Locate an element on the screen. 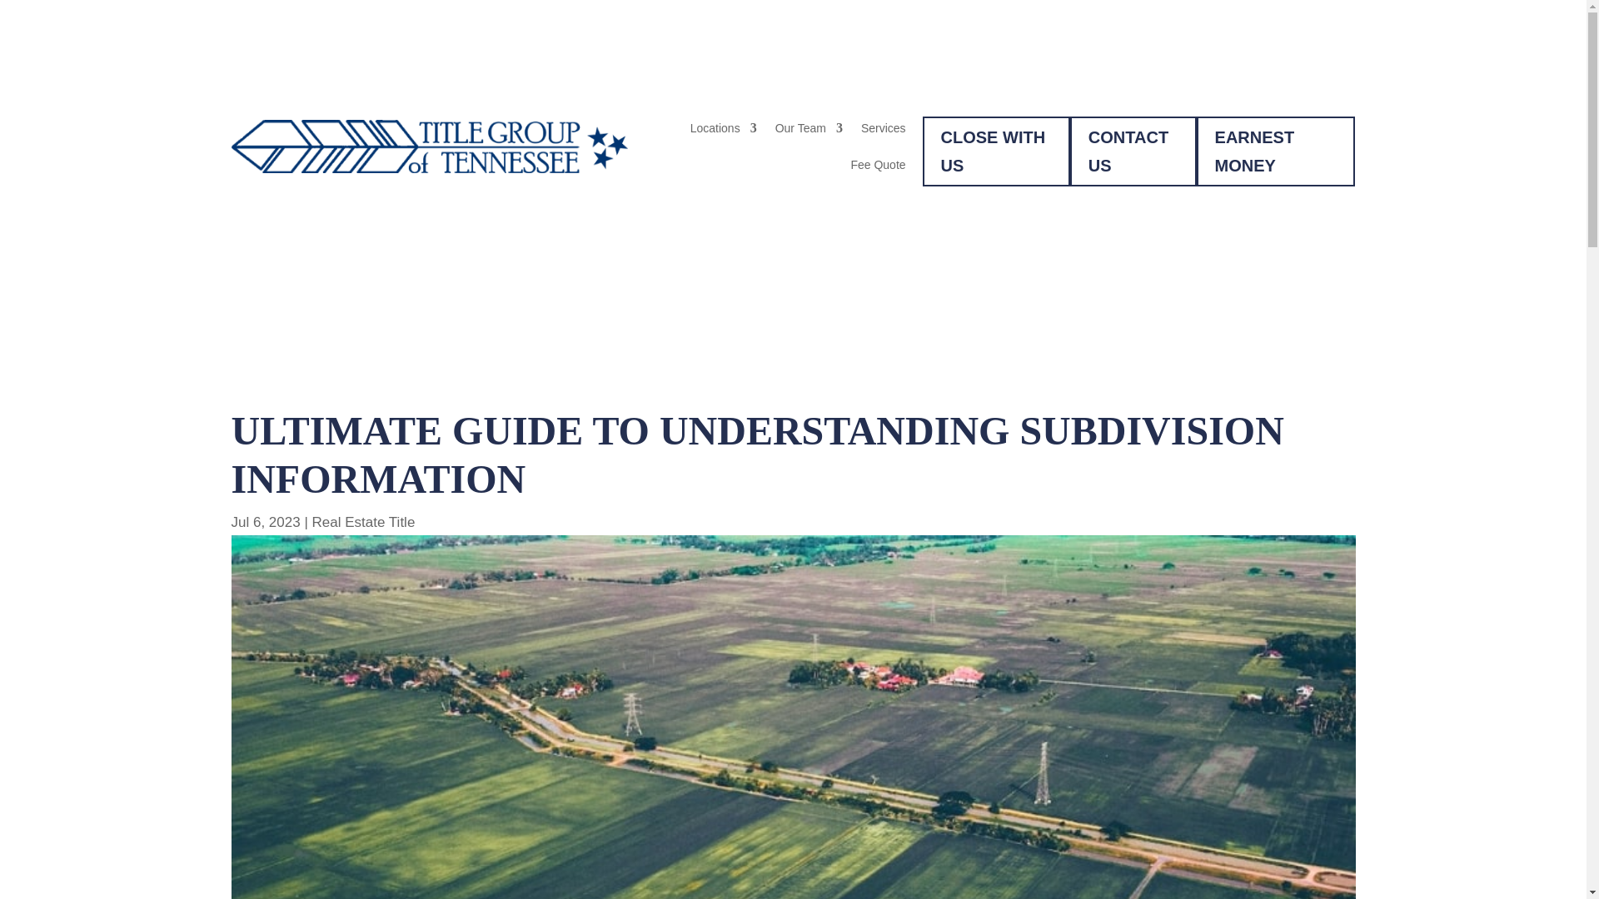 The width and height of the screenshot is (1599, 899). EARNEST MONEY is located at coordinates (1276, 151).